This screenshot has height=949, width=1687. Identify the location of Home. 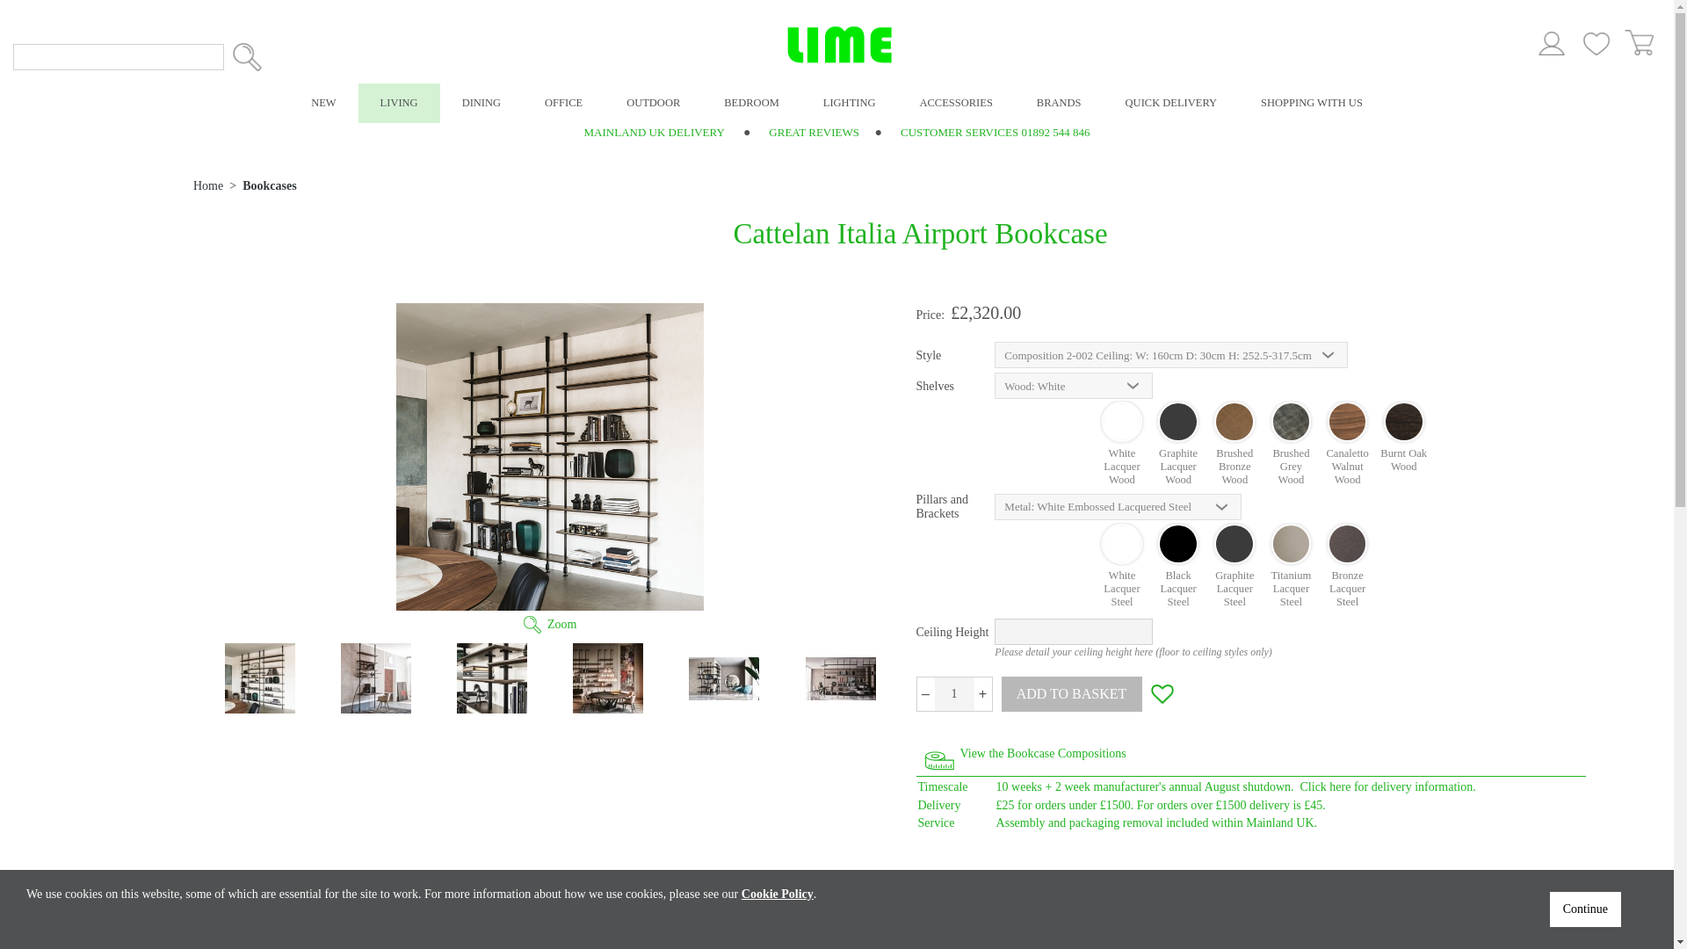
(207, 186).